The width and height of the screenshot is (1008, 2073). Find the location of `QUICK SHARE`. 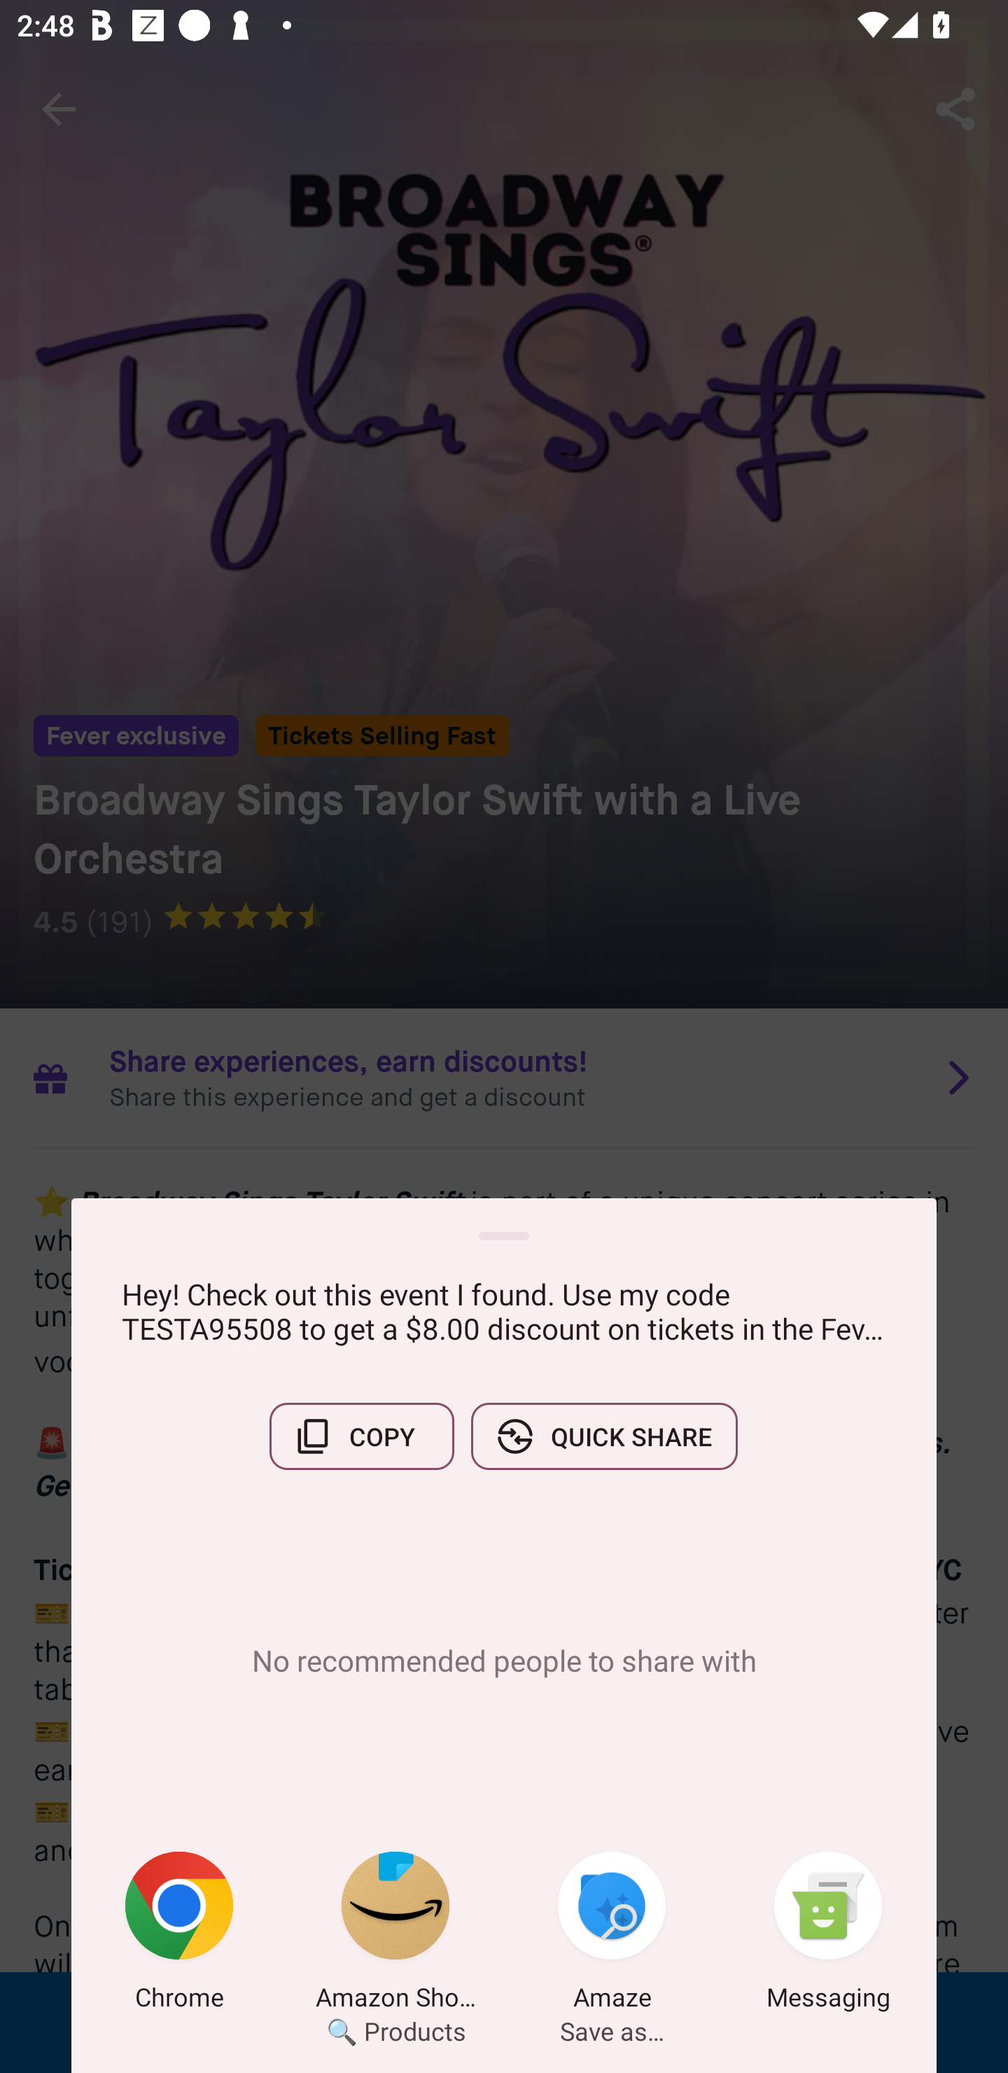

QUICK SHARE is located at coordinates (604, 1436).